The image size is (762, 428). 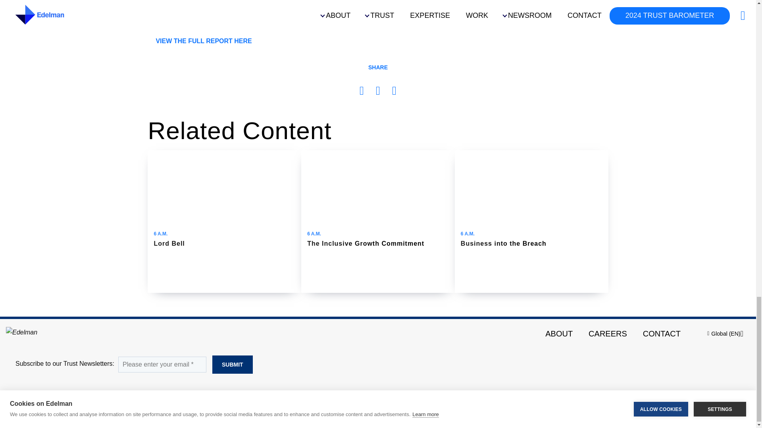 I want to click on SUBMIT, so click(x=233, y=365).